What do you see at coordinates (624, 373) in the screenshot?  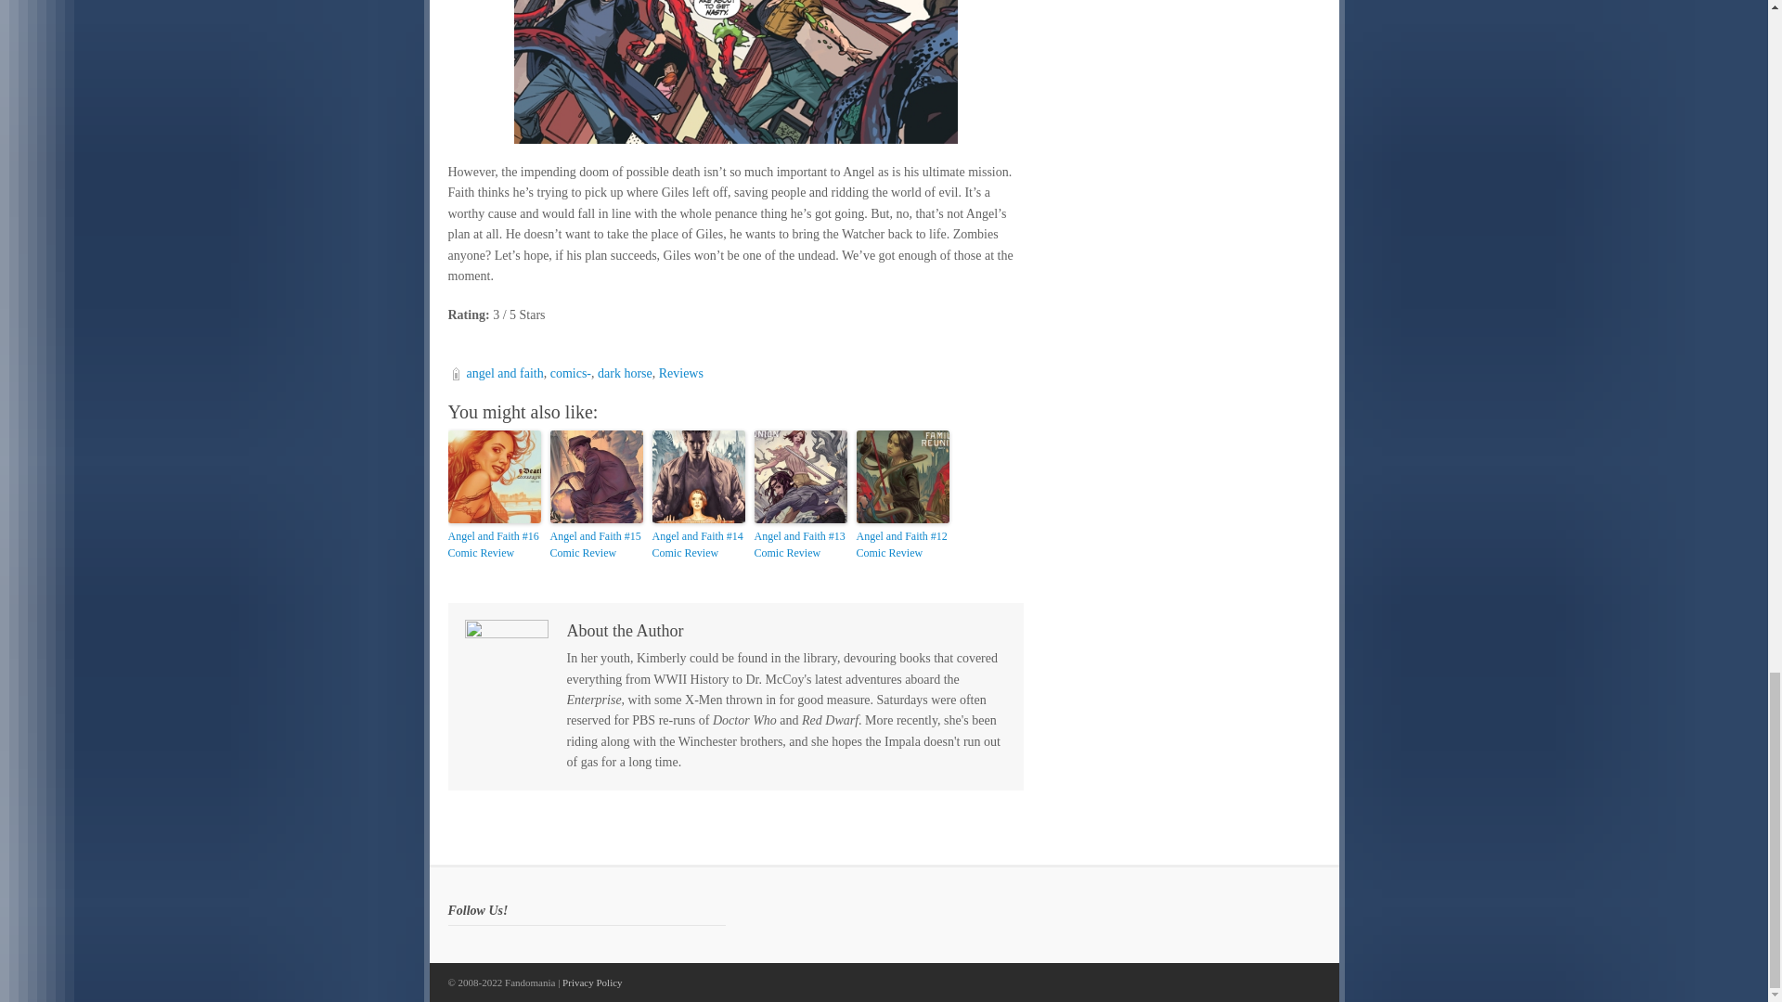 I see `dark horse` at bounding box center [624, 373].